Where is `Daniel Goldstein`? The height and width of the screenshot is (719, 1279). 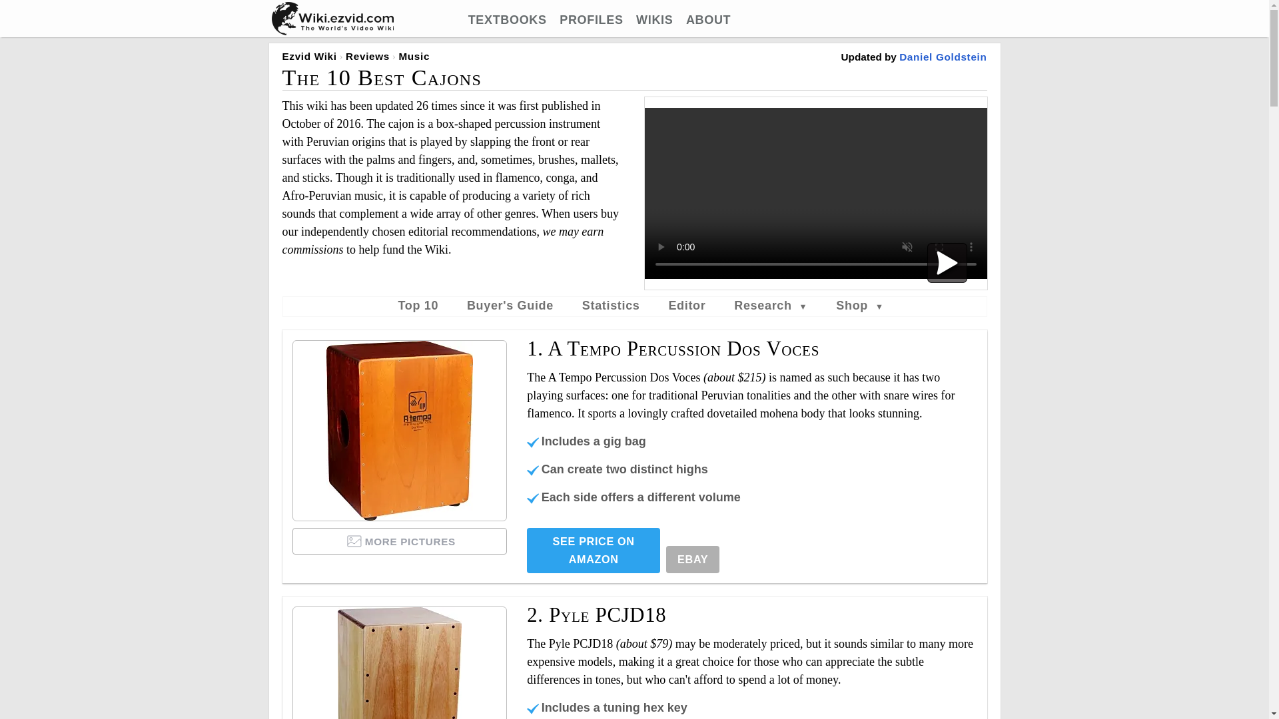
Daniel Goldstein is located at coordinates (942, 56).